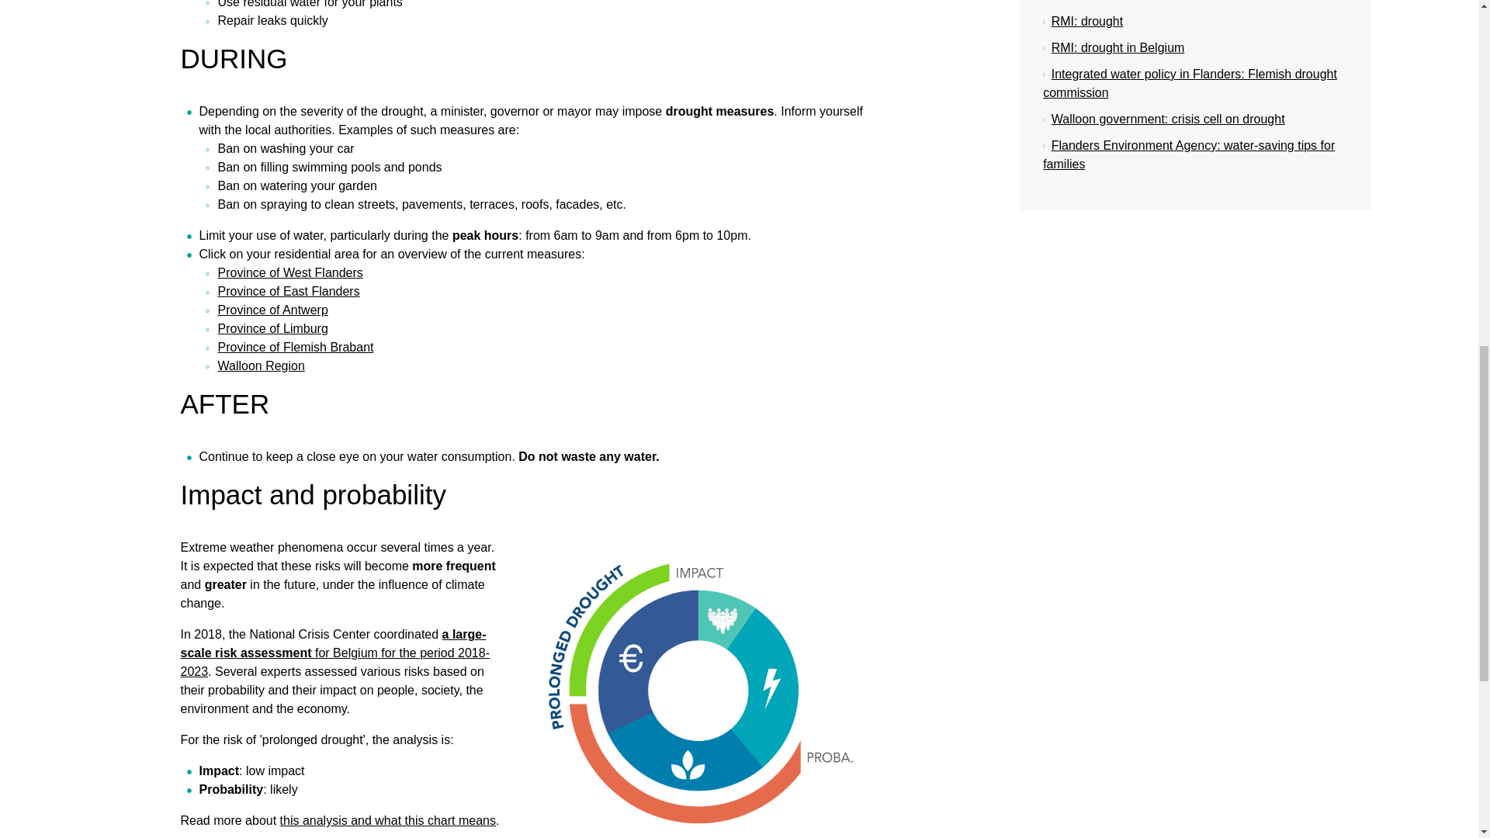 This screenshot has height=838, width=1490. I want to click on Province of Flemish Brabant, so click(295, 346).